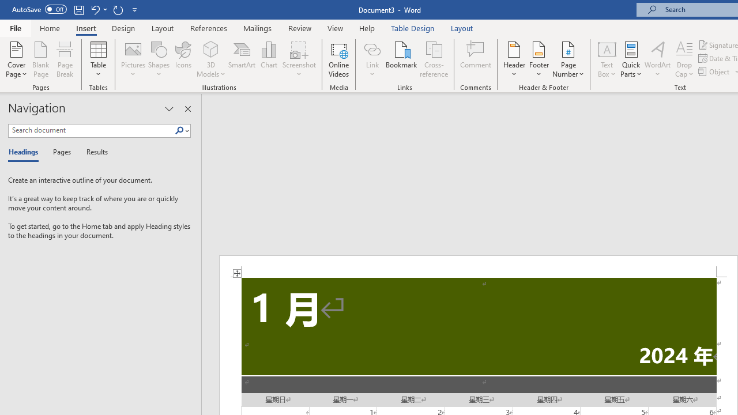  I want to click on Cover Page, so click(16, 59).